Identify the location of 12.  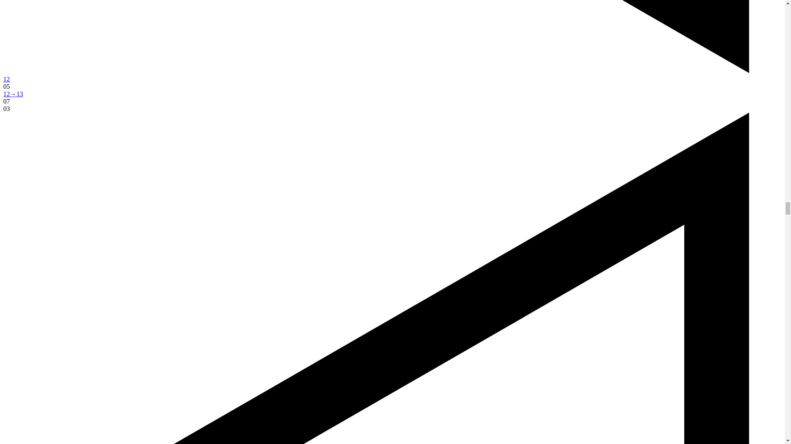
(6, 79).